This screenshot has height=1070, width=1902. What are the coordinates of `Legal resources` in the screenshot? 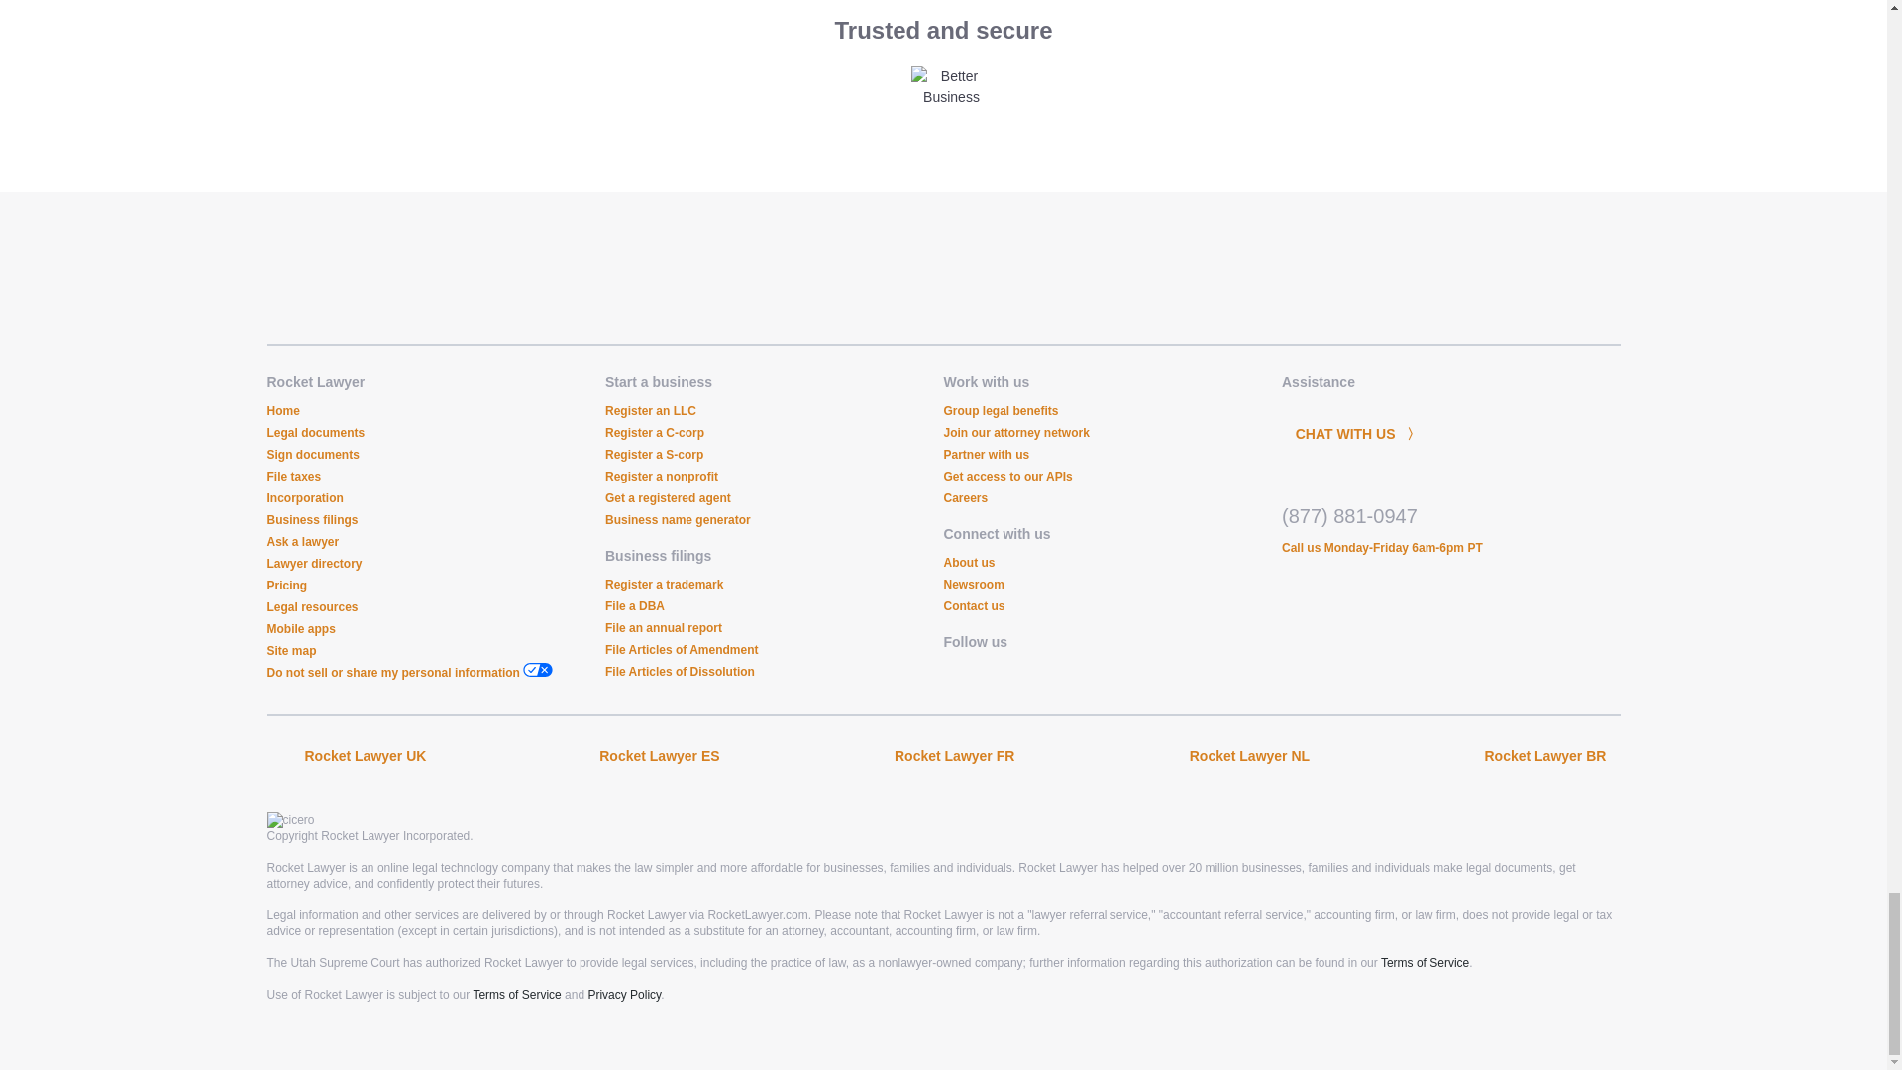 It's located at (313, 606).